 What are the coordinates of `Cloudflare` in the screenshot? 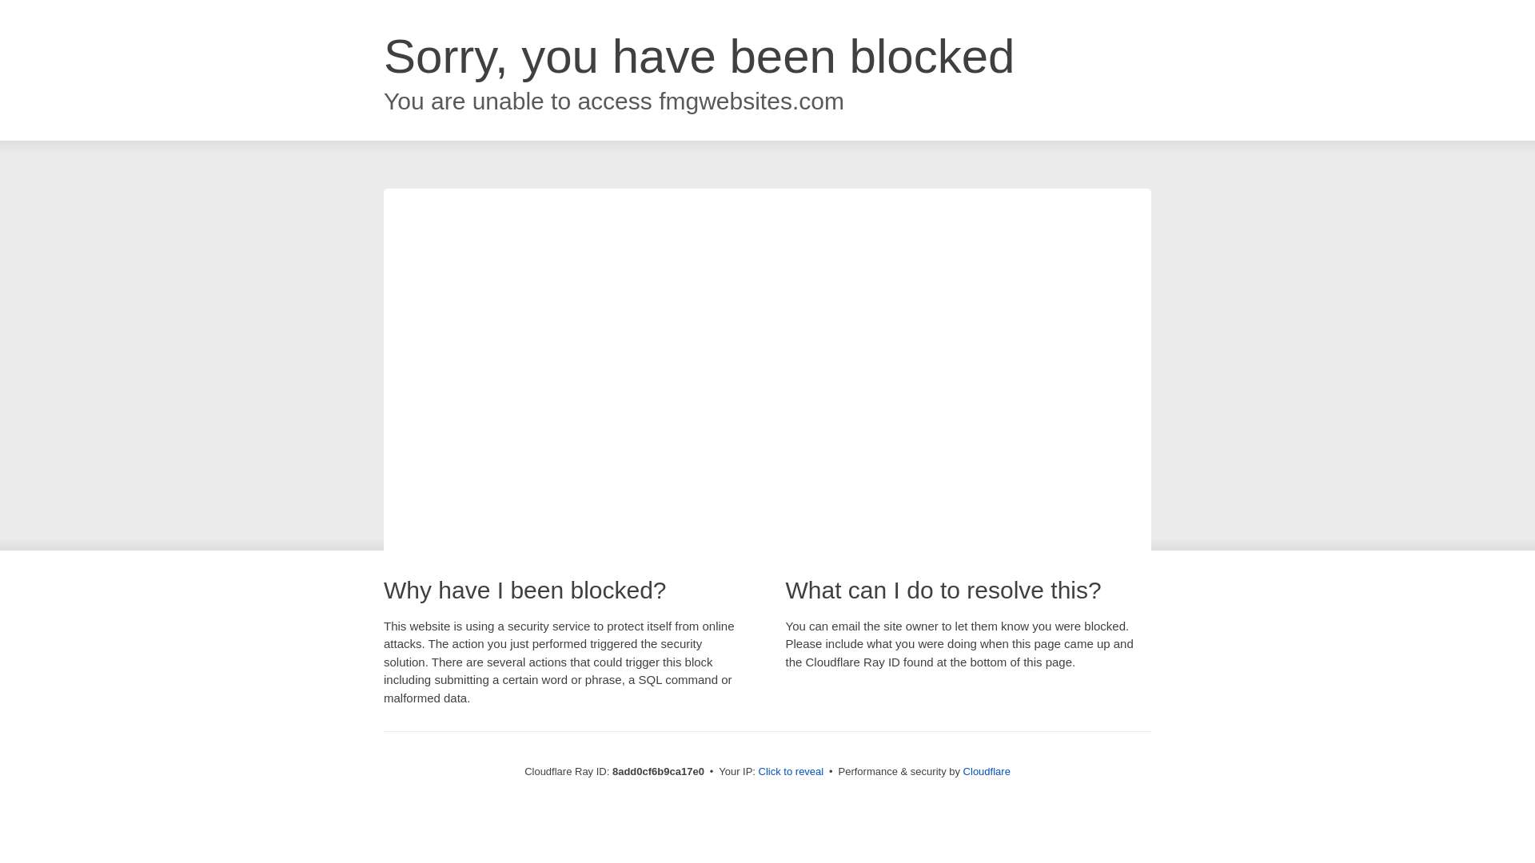 It's located at (987, 771).